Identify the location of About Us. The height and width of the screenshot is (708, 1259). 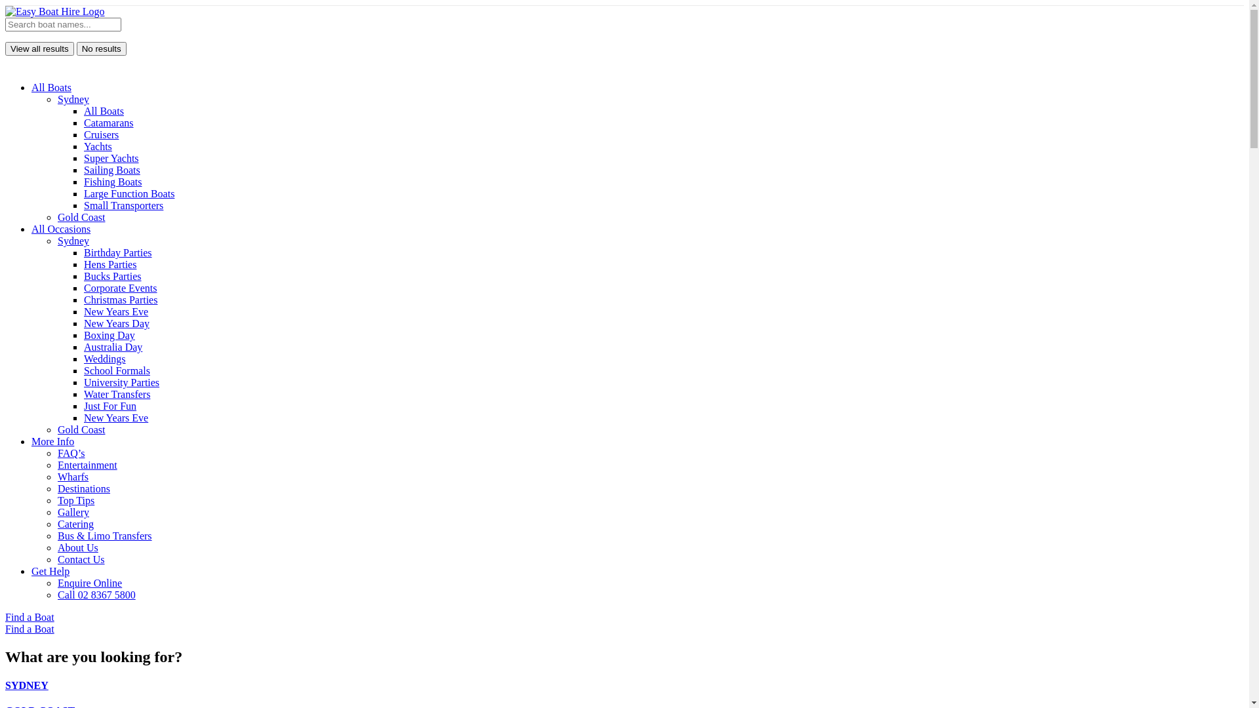
(78, 548).